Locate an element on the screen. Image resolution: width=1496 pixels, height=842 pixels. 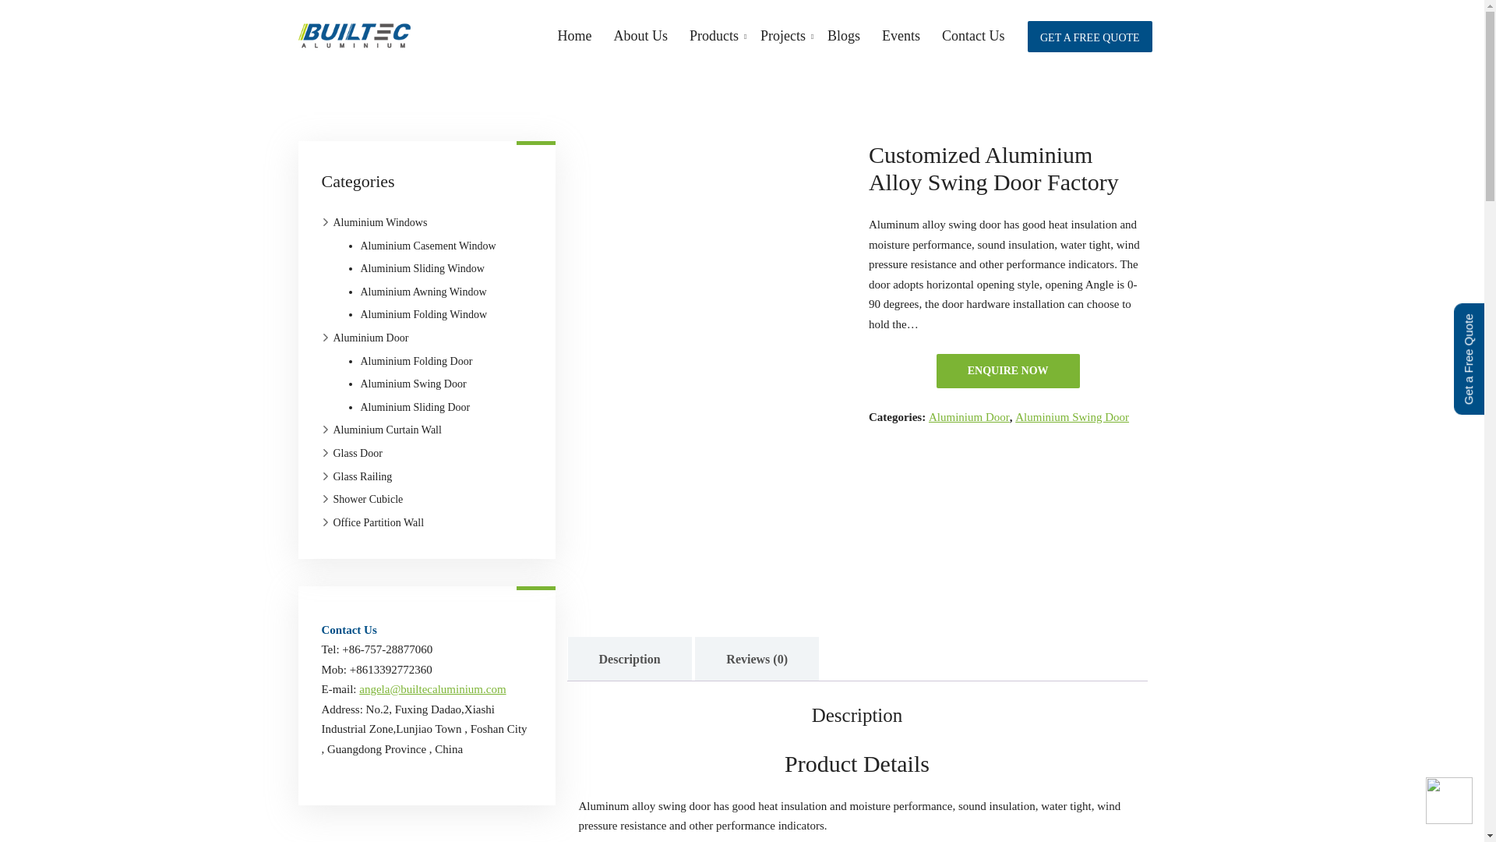
Aluminium Swing Door is located at coordinates (414, 384).